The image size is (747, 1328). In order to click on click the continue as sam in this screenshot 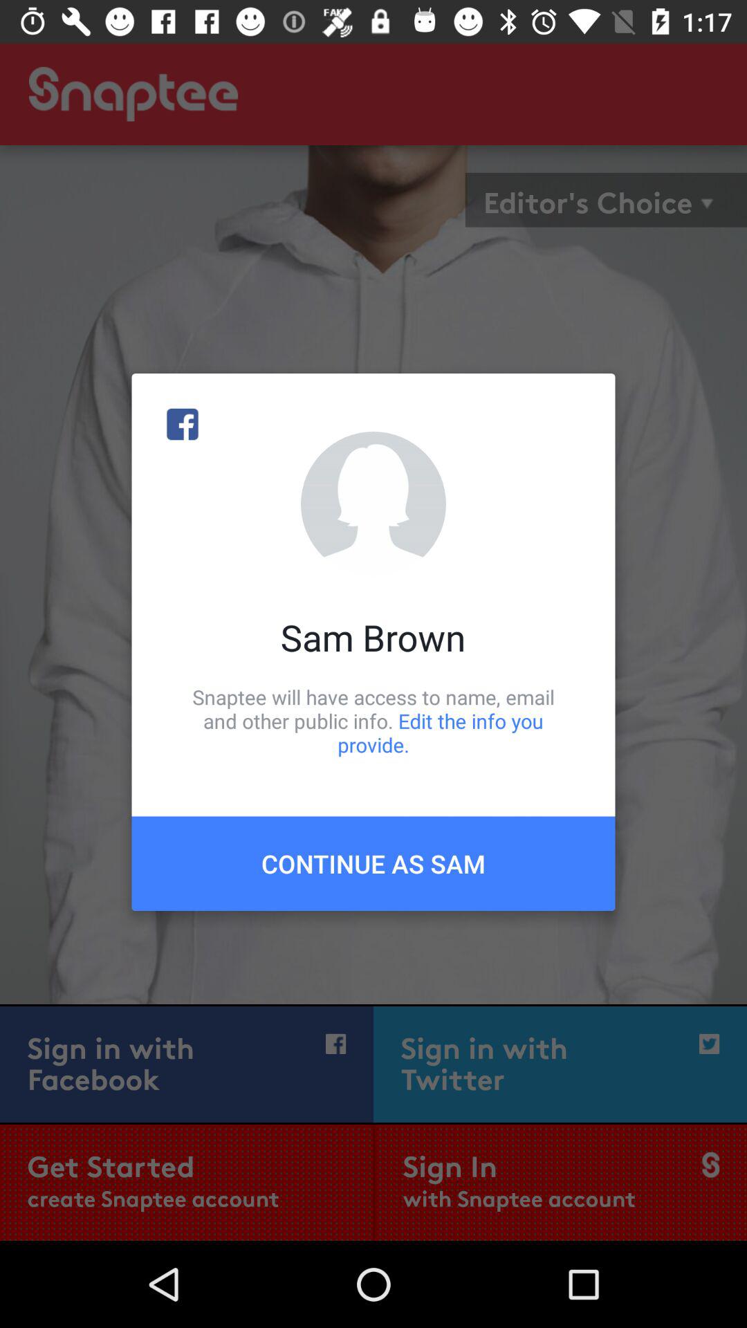, I will do `click(373, 863)`.